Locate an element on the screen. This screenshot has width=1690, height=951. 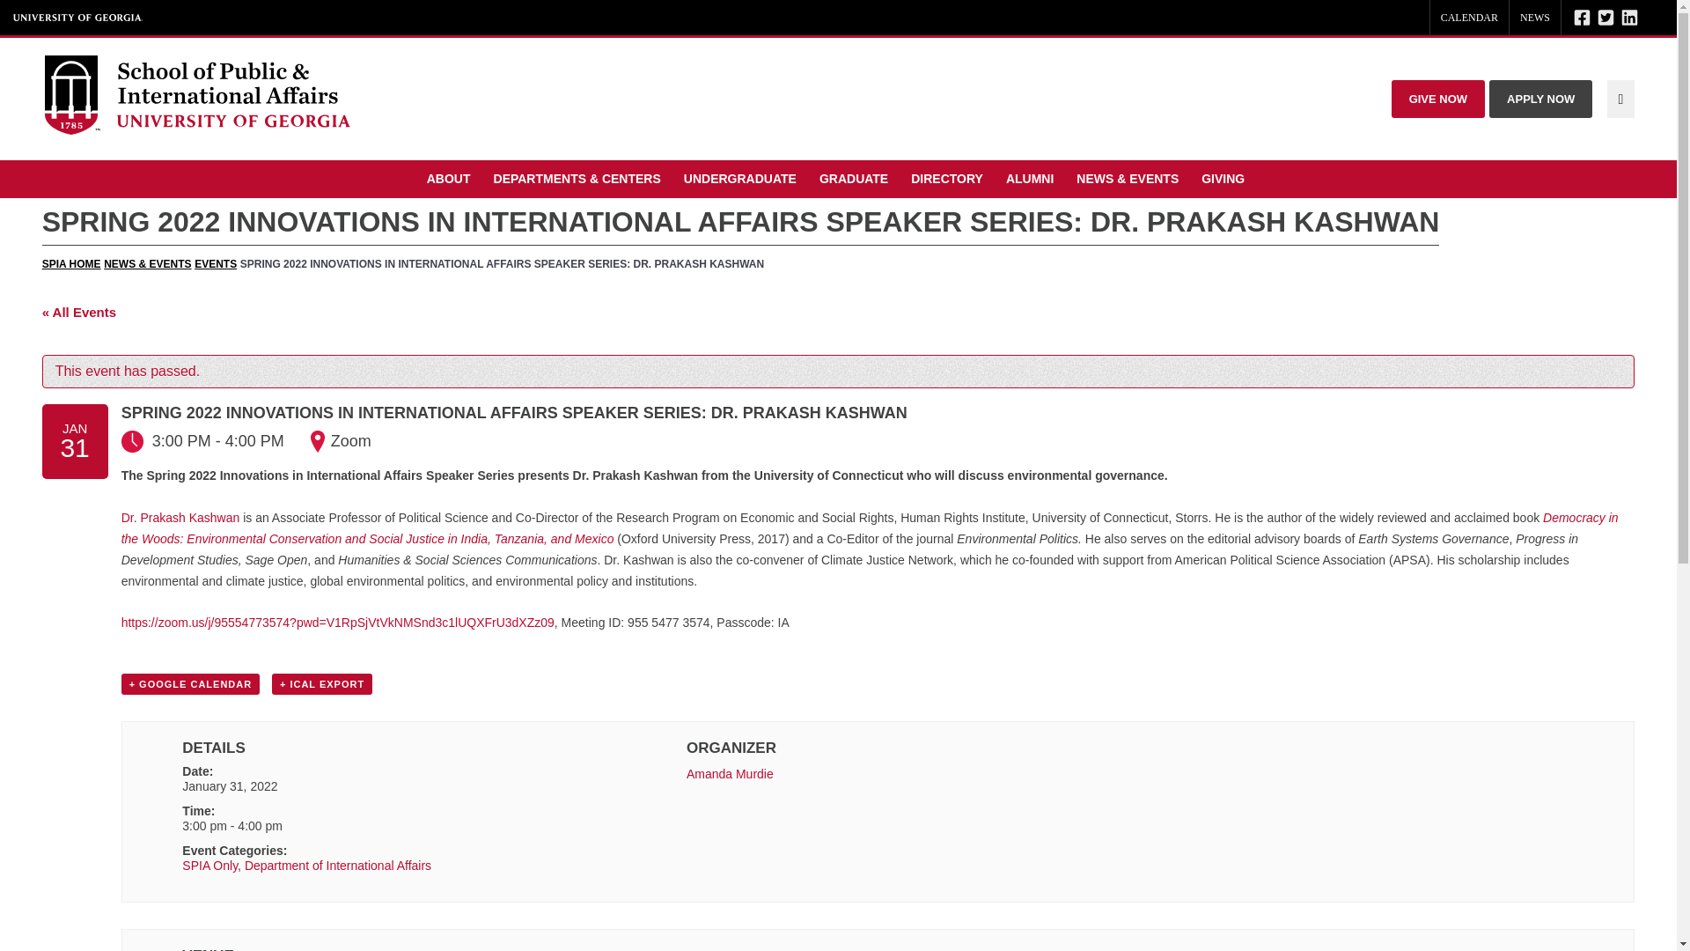
ABOUT is located at coordinates (451, 179).